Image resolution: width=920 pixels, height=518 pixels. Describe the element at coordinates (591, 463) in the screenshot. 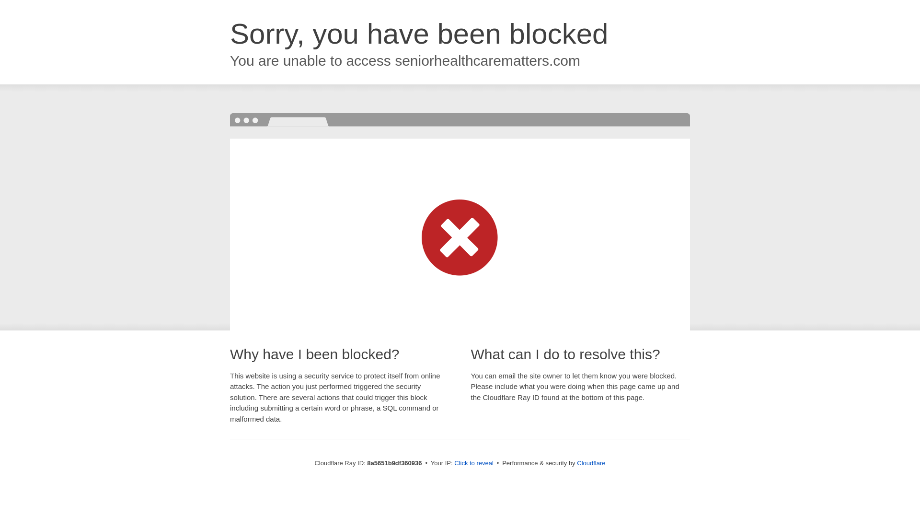

I see `Cloudflare` at that location.